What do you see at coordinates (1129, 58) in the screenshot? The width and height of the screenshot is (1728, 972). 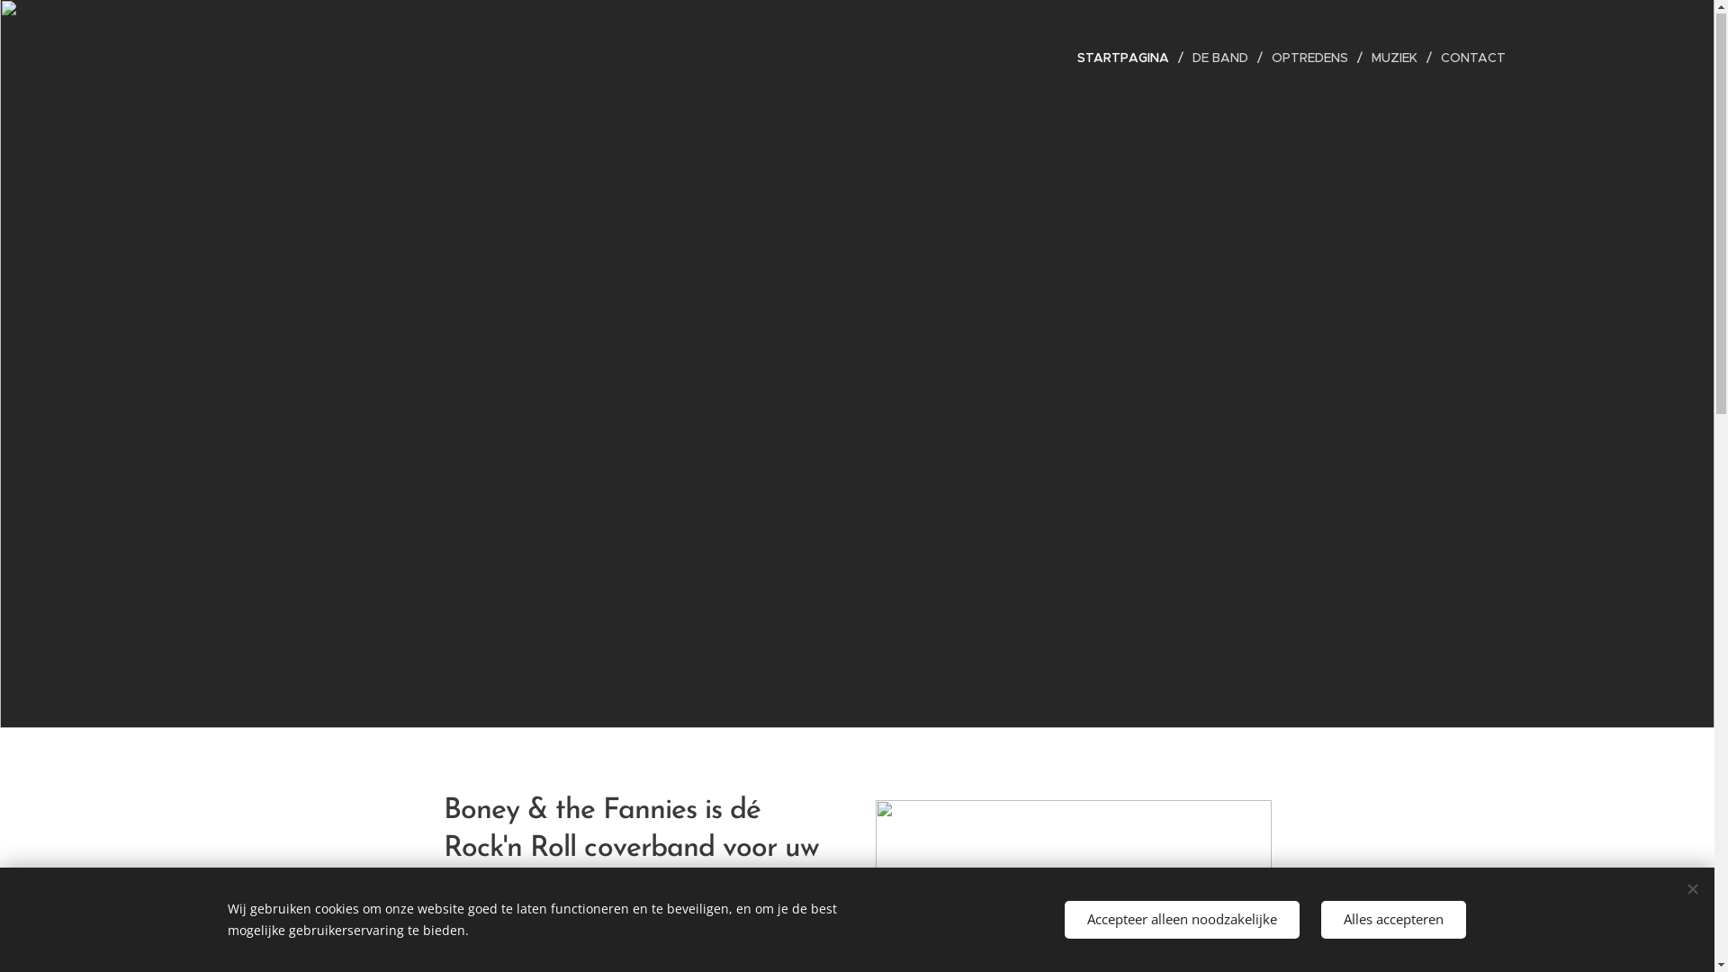 I see `STARTPAGINA` at bounding box center [1129, 58].